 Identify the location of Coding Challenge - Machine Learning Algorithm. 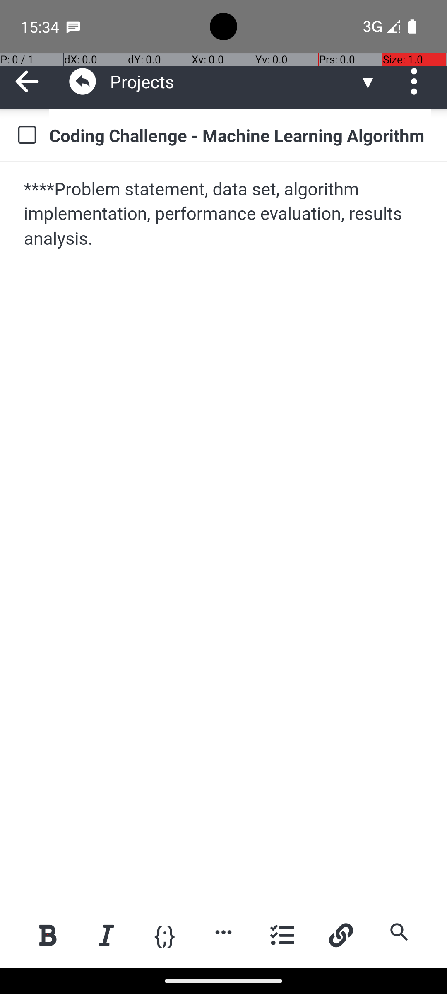
(240, 135).